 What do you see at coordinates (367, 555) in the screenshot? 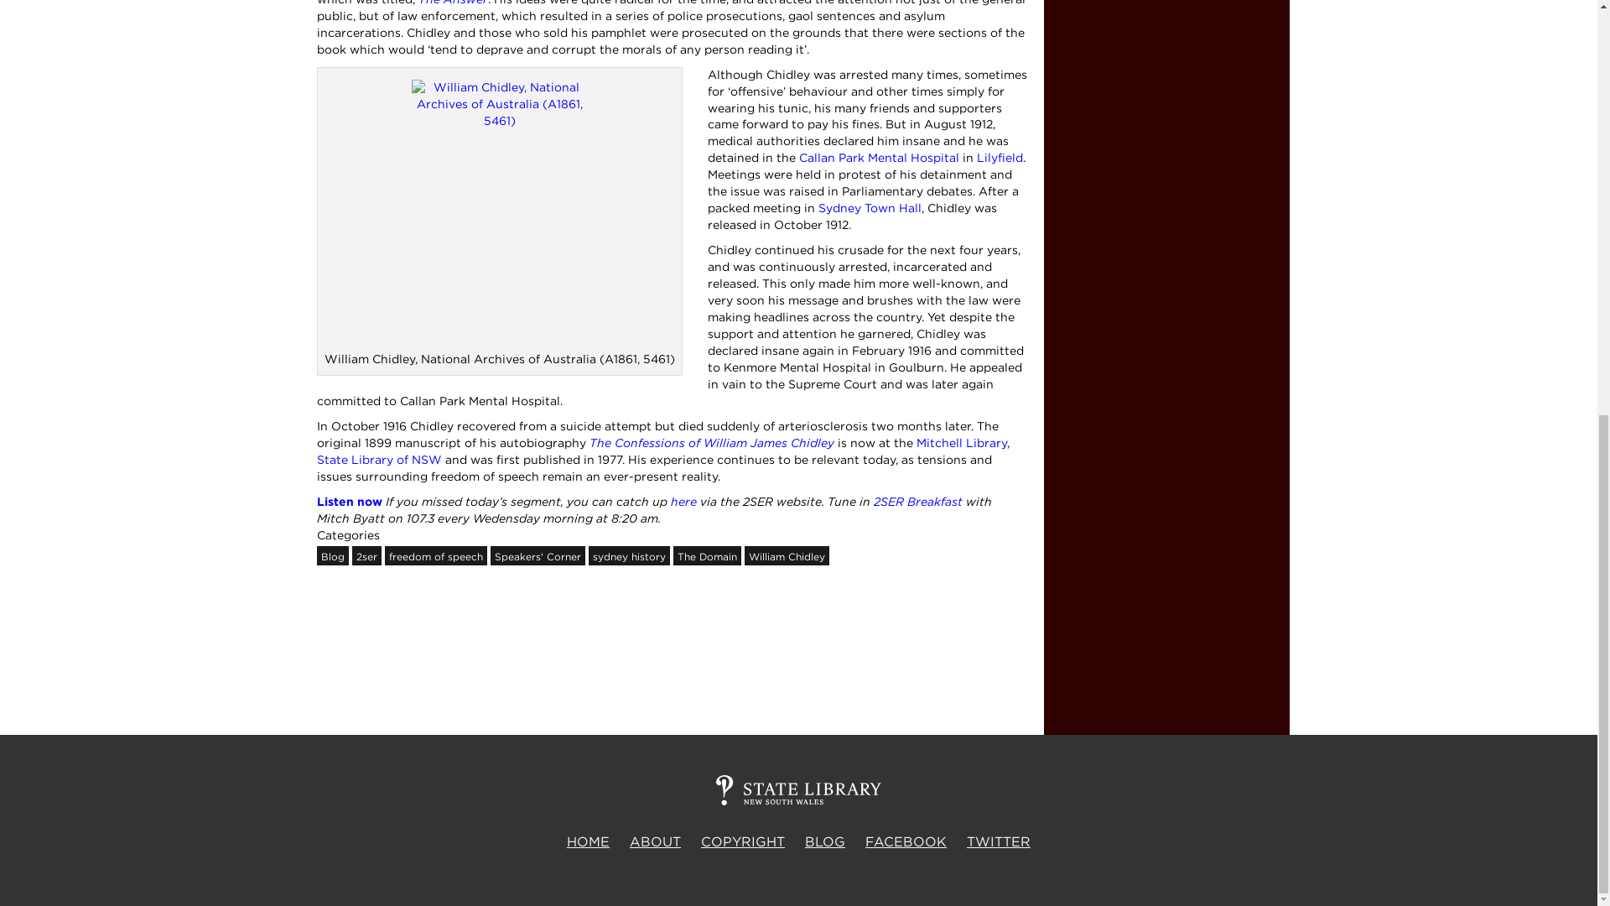
I see `2ser` at bounding box center [367, 555].